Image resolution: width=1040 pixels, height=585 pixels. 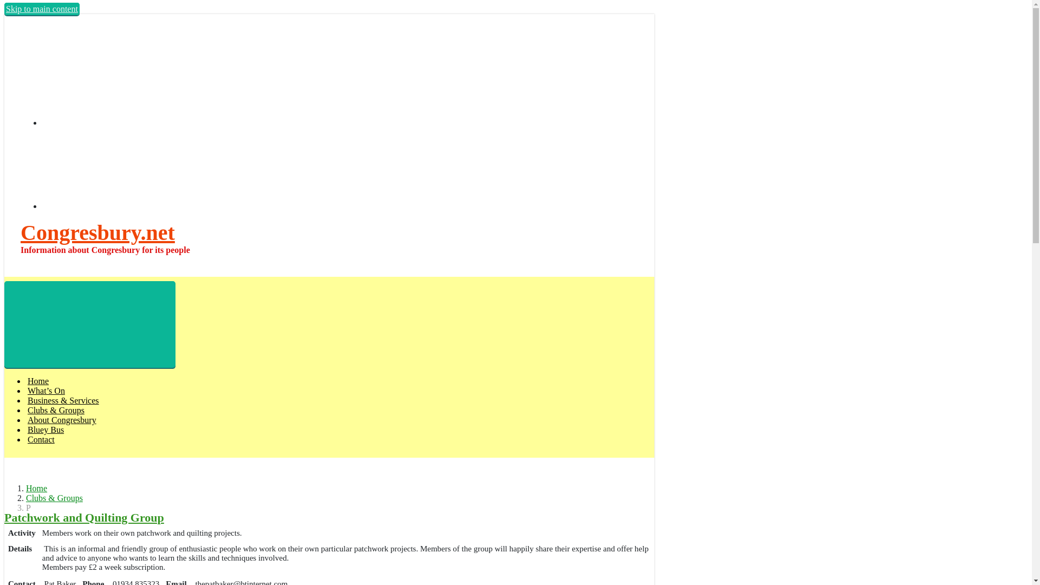 I want to click on Congresbury.net, so click(x=97, y=233).